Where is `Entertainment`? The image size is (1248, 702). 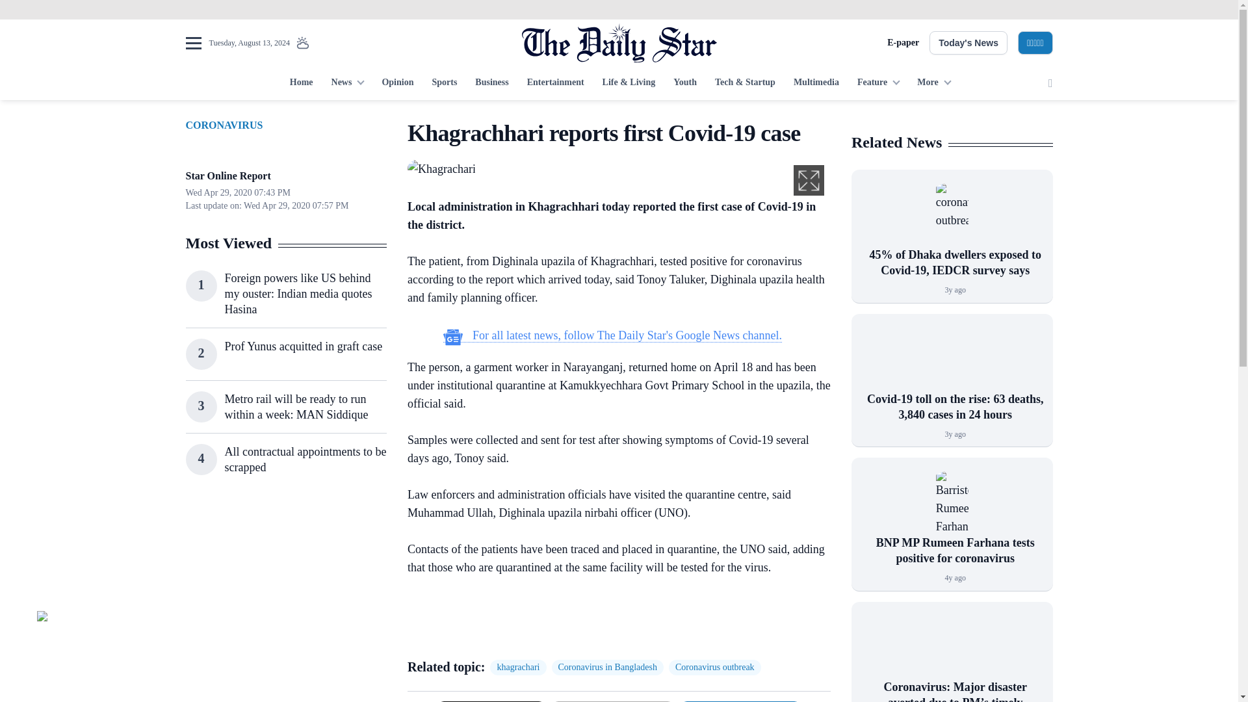
Entertainment is located at coordinates (555, 83).